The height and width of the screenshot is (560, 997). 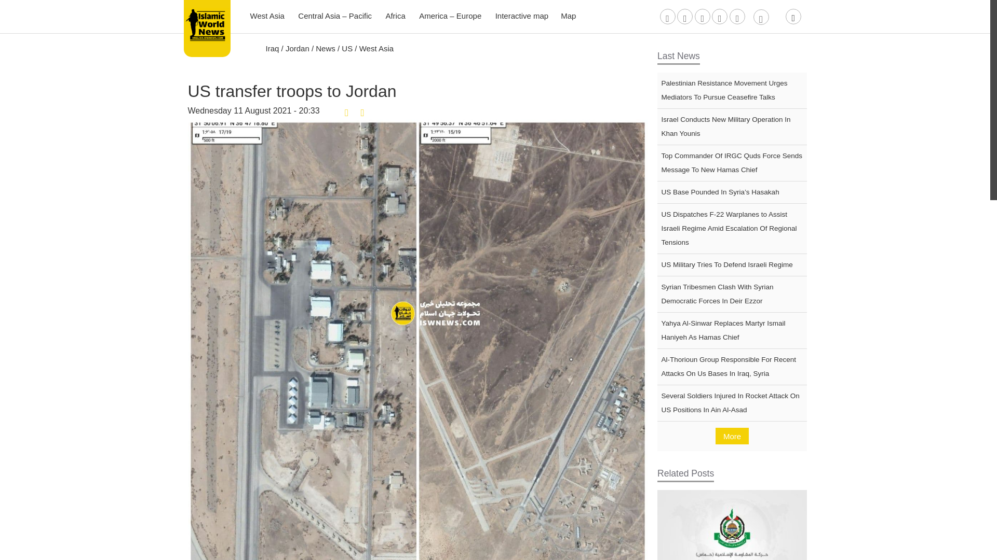 What do you see at coordinates (268, 16) in the screenshot?
I see `West Asia` at bounding box center [268, 16].